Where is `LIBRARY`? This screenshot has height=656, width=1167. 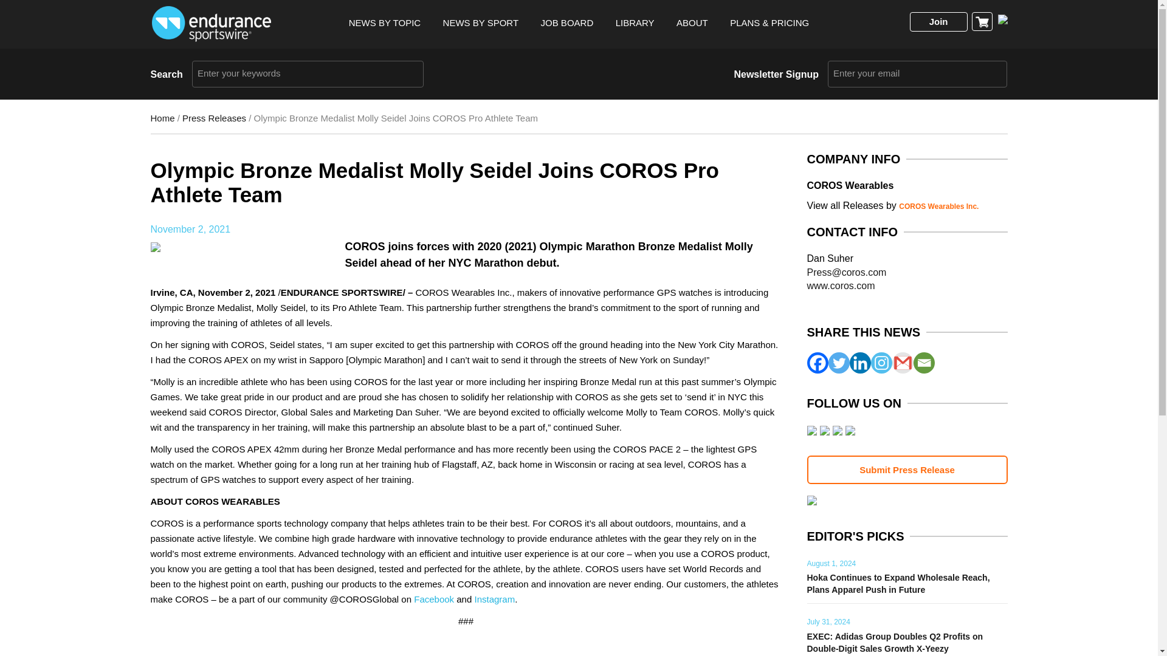 LIBRARY is located at coordinates (635, 23).